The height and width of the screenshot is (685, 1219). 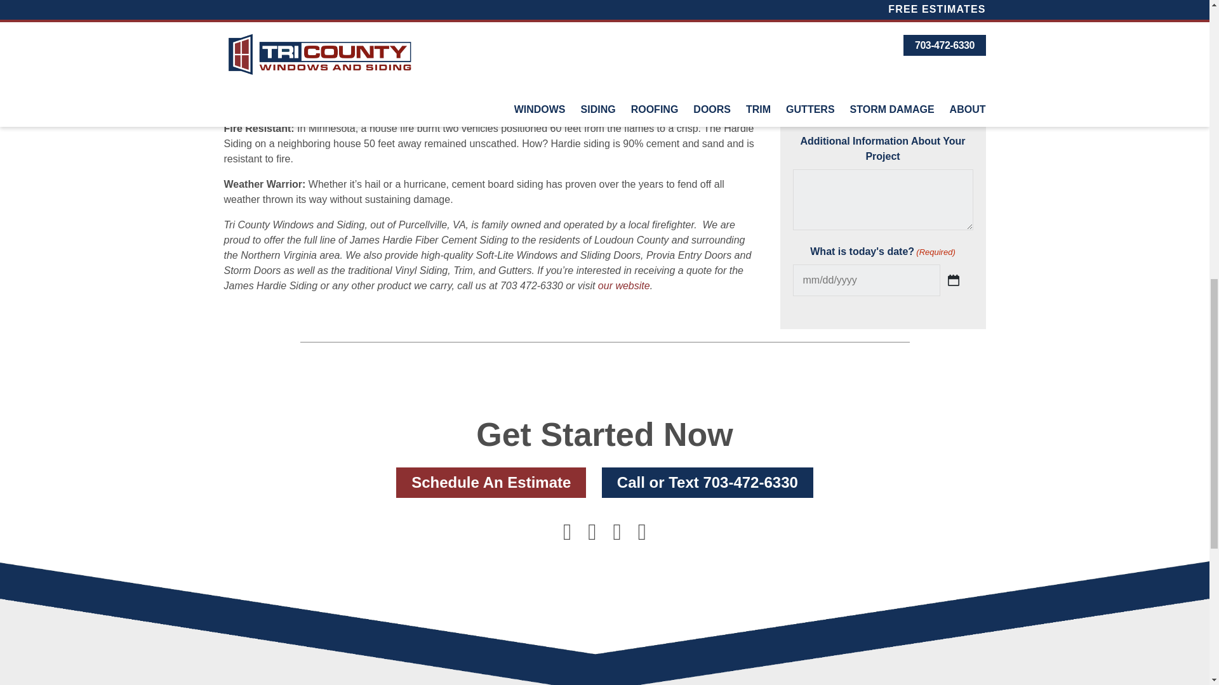 What do you see at coordinates (643, 537) in the screenshot?
I see `Angi` at bounding box center [643, 537].